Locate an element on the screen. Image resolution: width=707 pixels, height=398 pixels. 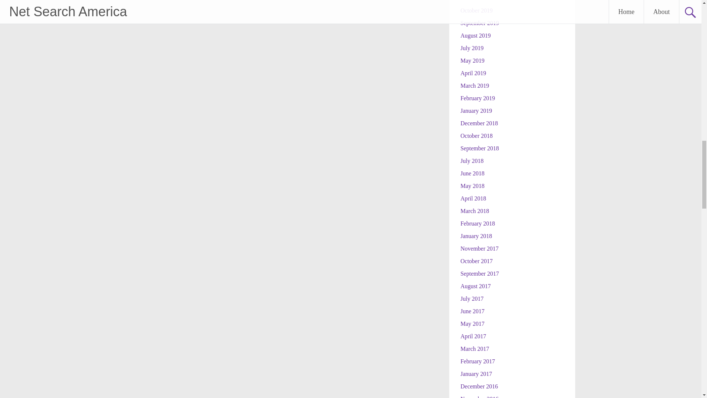
January 2019 is located at coordinates (476, 111).